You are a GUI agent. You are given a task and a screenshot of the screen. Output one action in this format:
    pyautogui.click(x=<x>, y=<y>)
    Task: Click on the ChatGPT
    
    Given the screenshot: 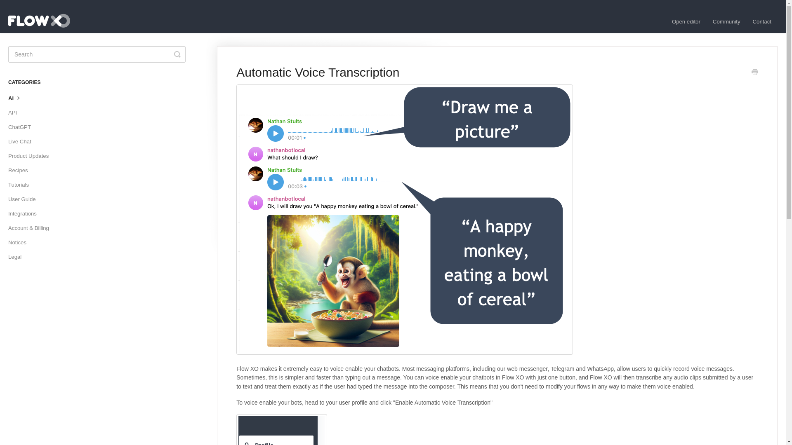 What is the action you would take?
    pyautogui.click(x=22, y=127)
    